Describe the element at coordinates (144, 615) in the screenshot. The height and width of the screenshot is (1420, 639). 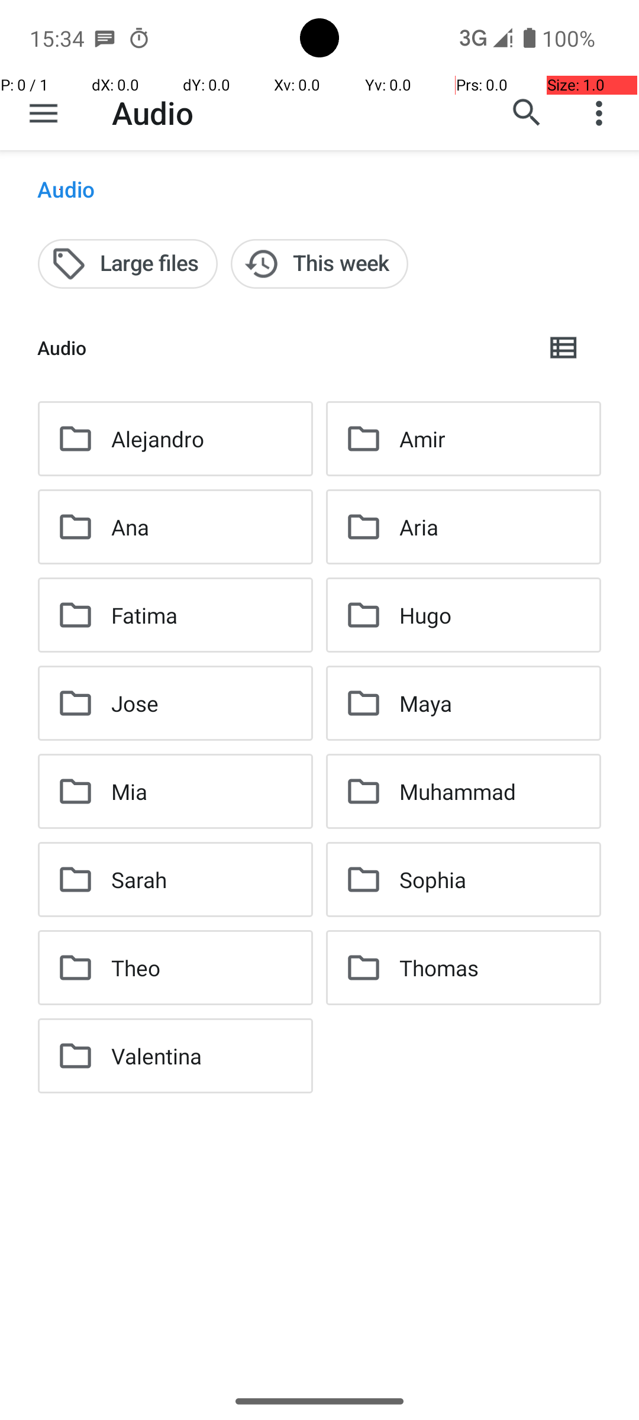
I see `Fatima` at that location.